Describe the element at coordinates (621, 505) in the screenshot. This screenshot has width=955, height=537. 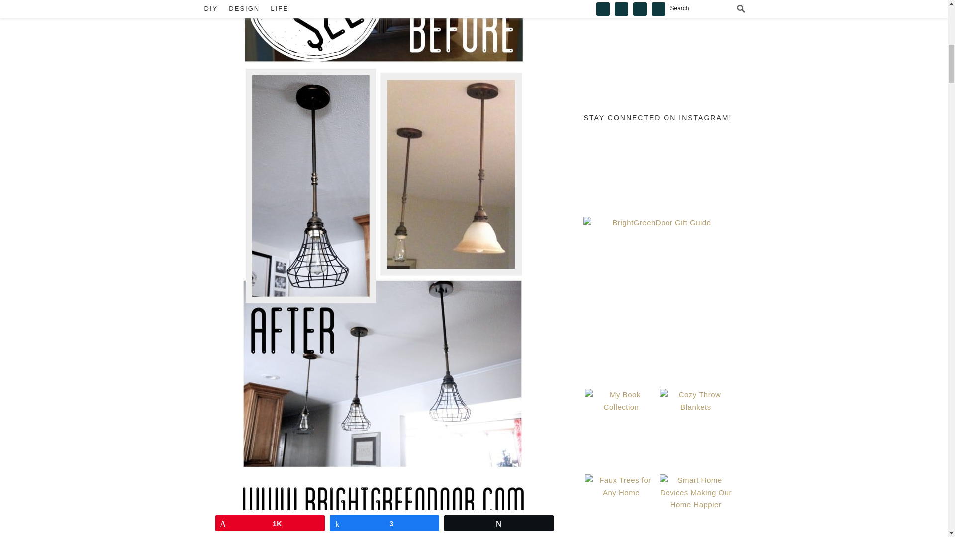
I see `My Favorite Faux Trees for Every Home` at that location.